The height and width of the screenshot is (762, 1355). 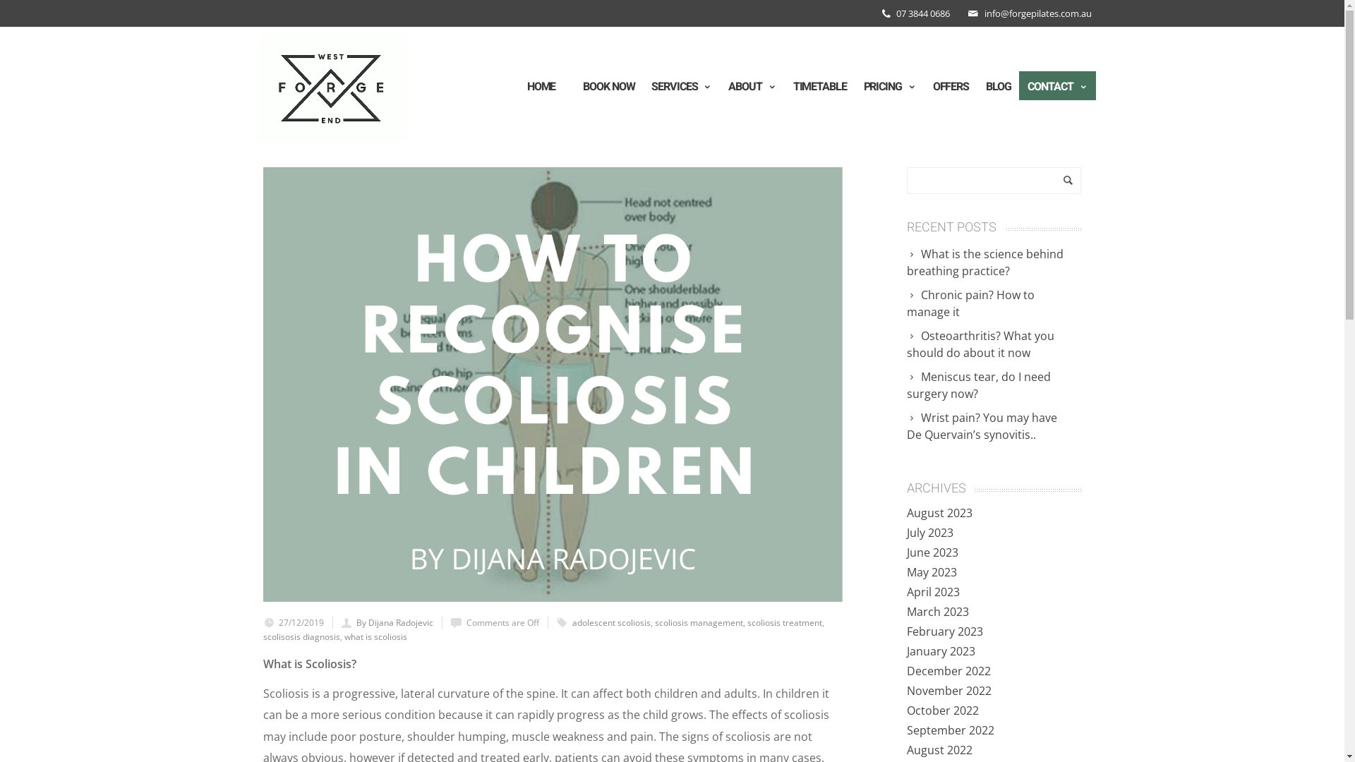 What do you see at coordinates (930, 533) in the screenshot?
I see `July 2023` at bounding box center [930, 533].